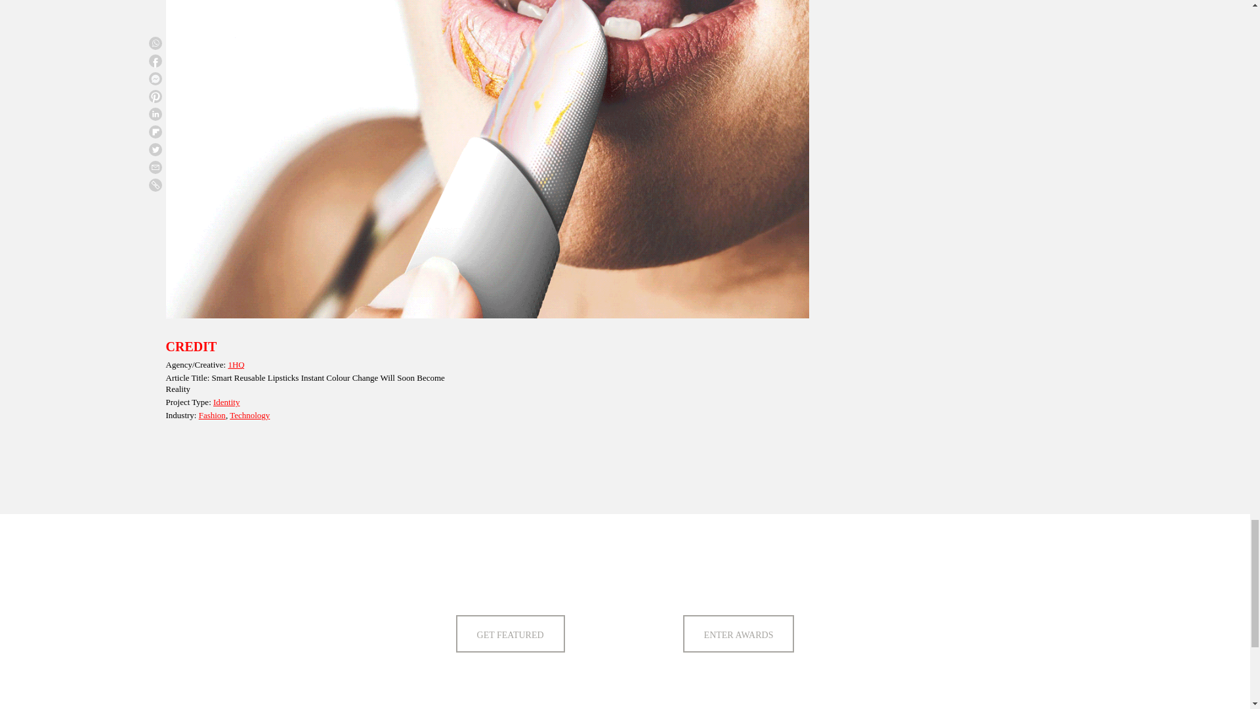  Describe the element at coordinates (212, 415) in the screenshot. I see `Fashion` at that location.